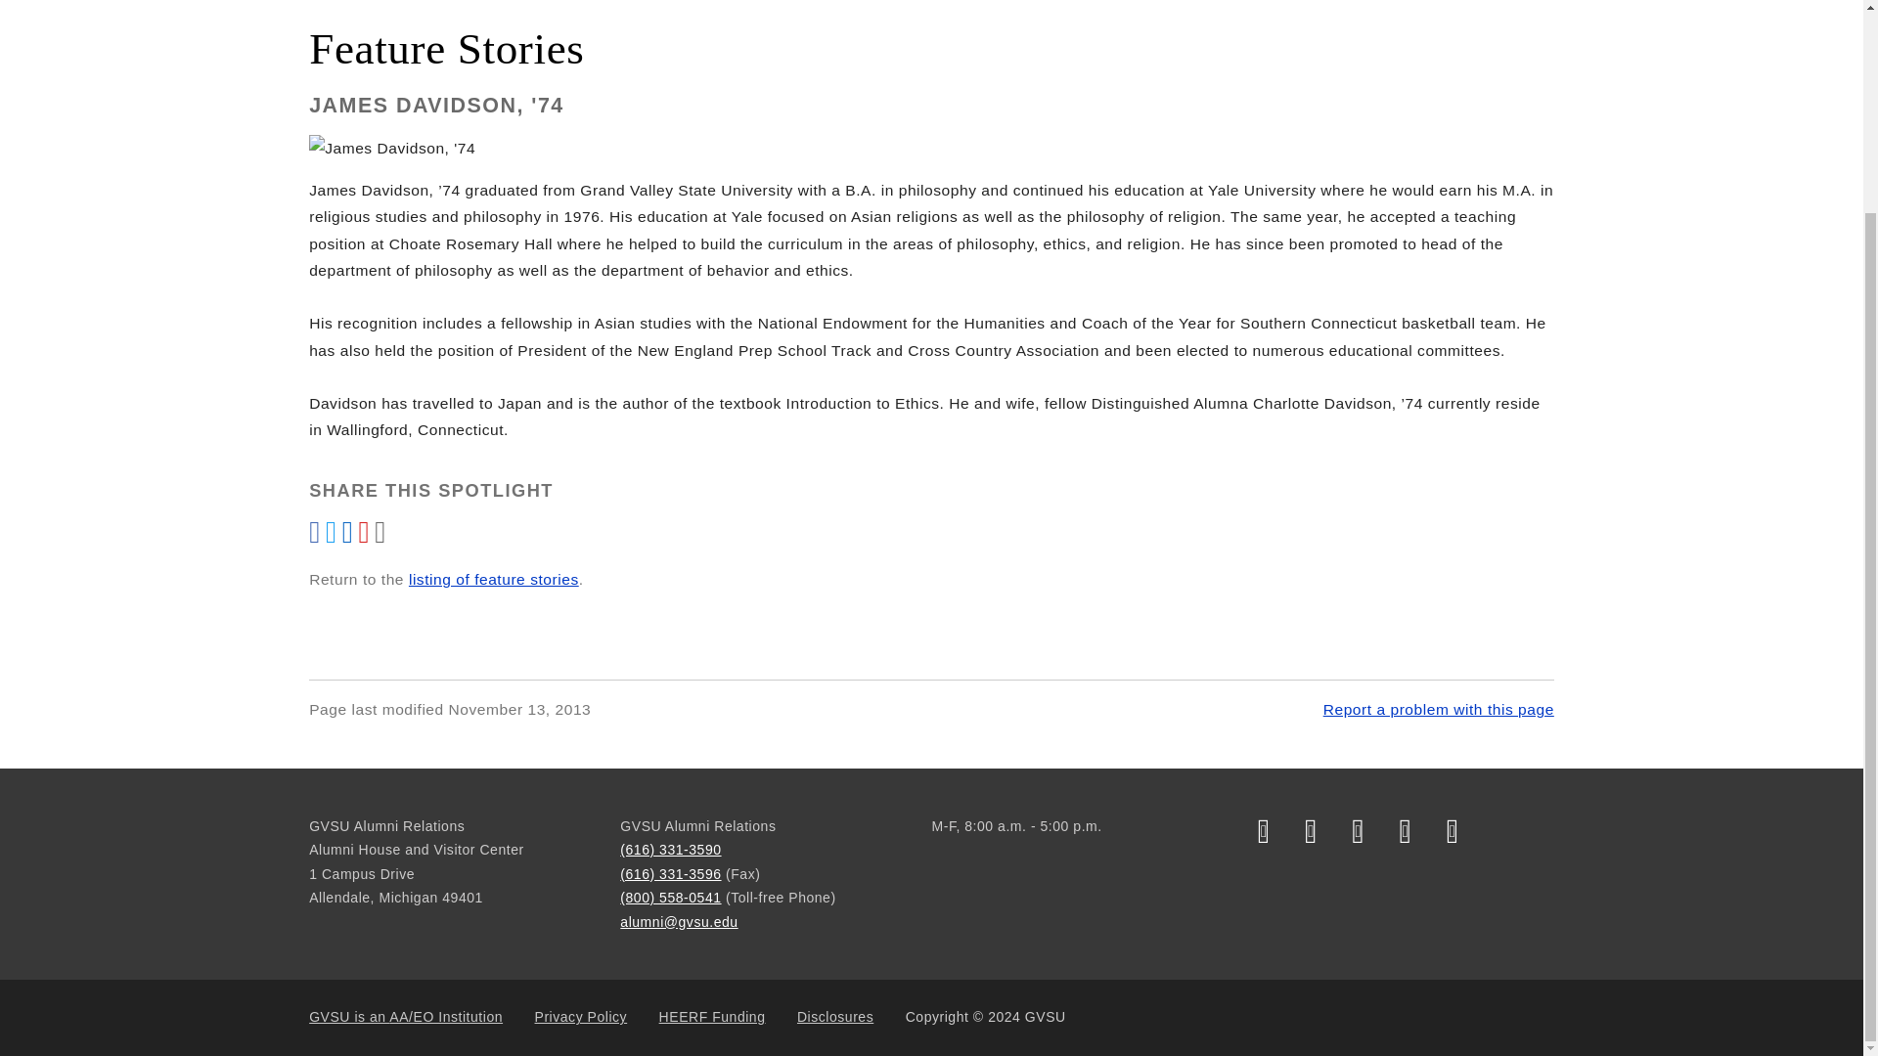  I want to click on Share to LinkedIn, so click(350, 538).